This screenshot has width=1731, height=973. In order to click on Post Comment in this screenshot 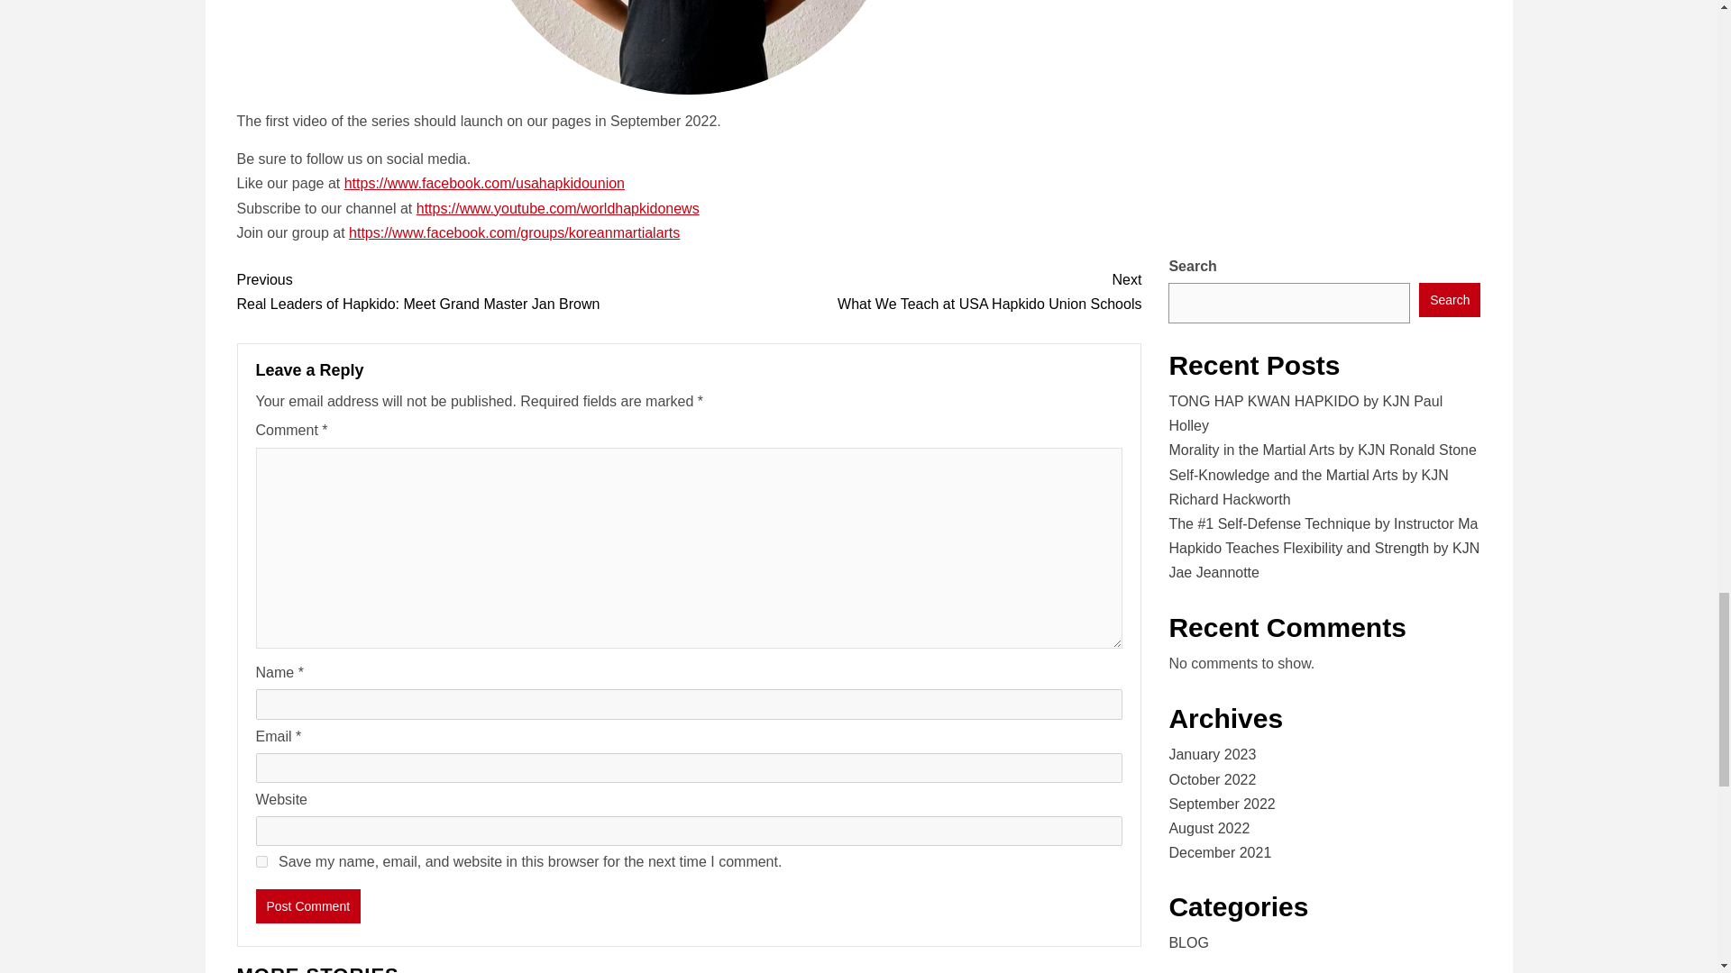, I will do `click(914, 292)`.